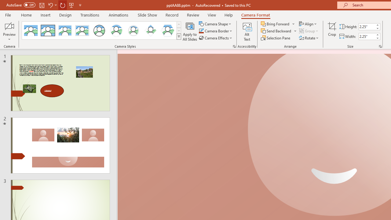 The image size is (391, 220). Describe the element at coordinates (31, 31) in the screenshot. I see `No Style` at that location.